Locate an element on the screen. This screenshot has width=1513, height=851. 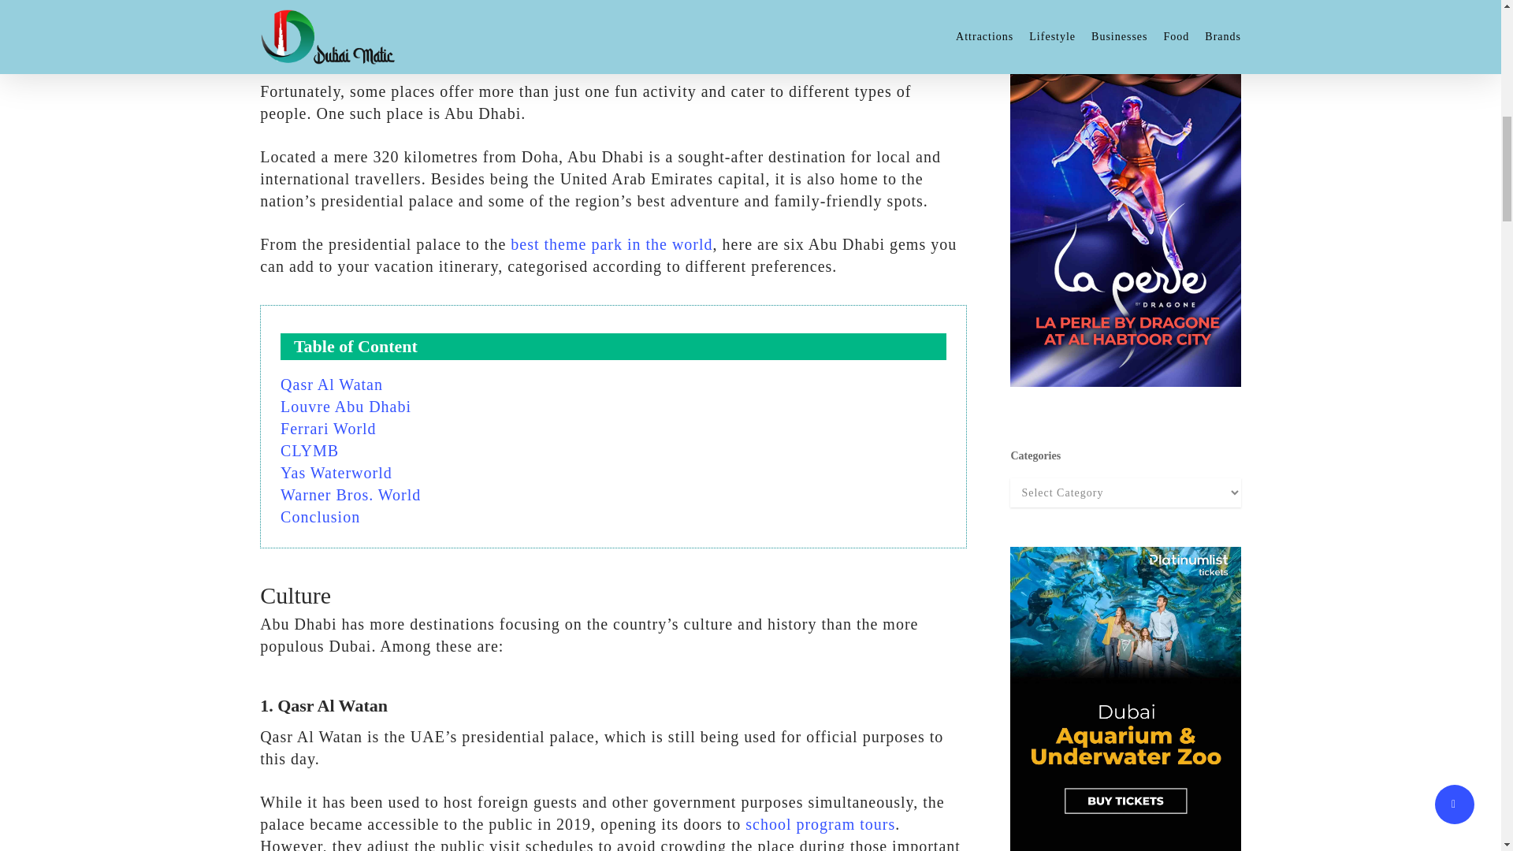
Conclusion is located at coordinates (320, 517).